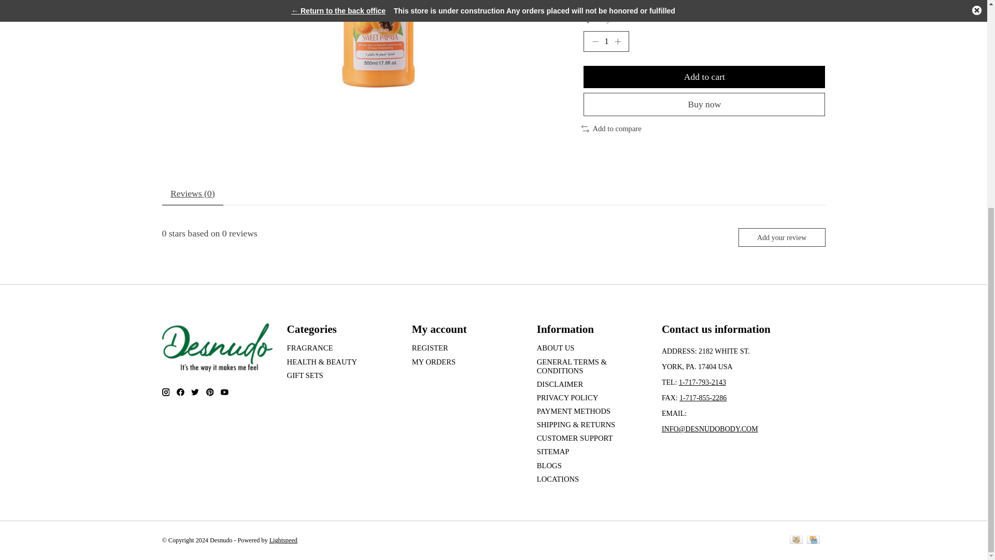 This screenshot has width=995, height=560. I want to click on Payment methods, so click(574, 411).